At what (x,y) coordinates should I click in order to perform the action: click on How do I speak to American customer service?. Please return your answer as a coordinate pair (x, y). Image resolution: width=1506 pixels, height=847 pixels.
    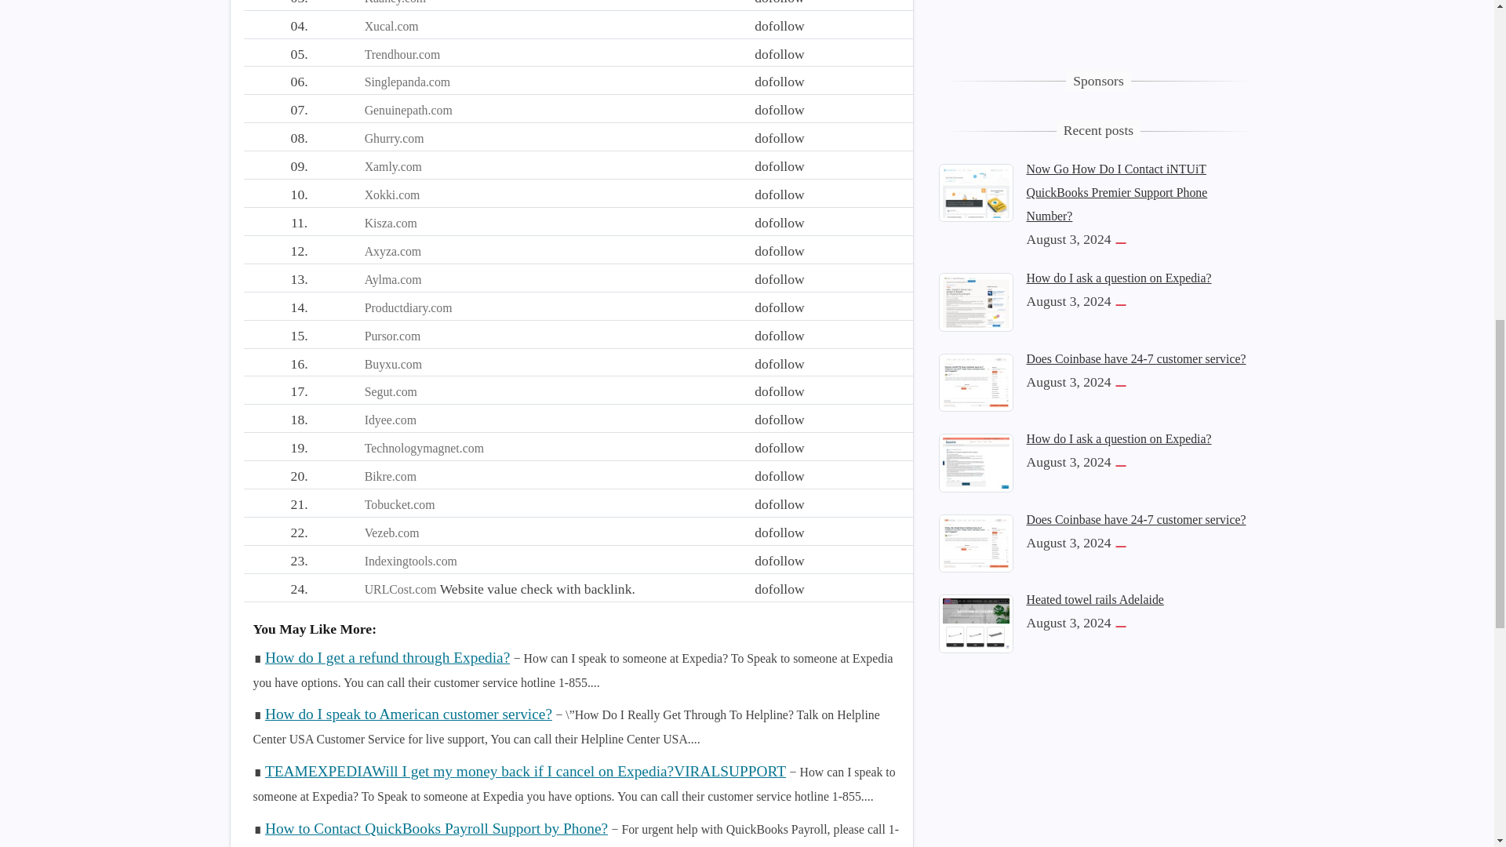
    Looking at the image, I should click on (408, 714).